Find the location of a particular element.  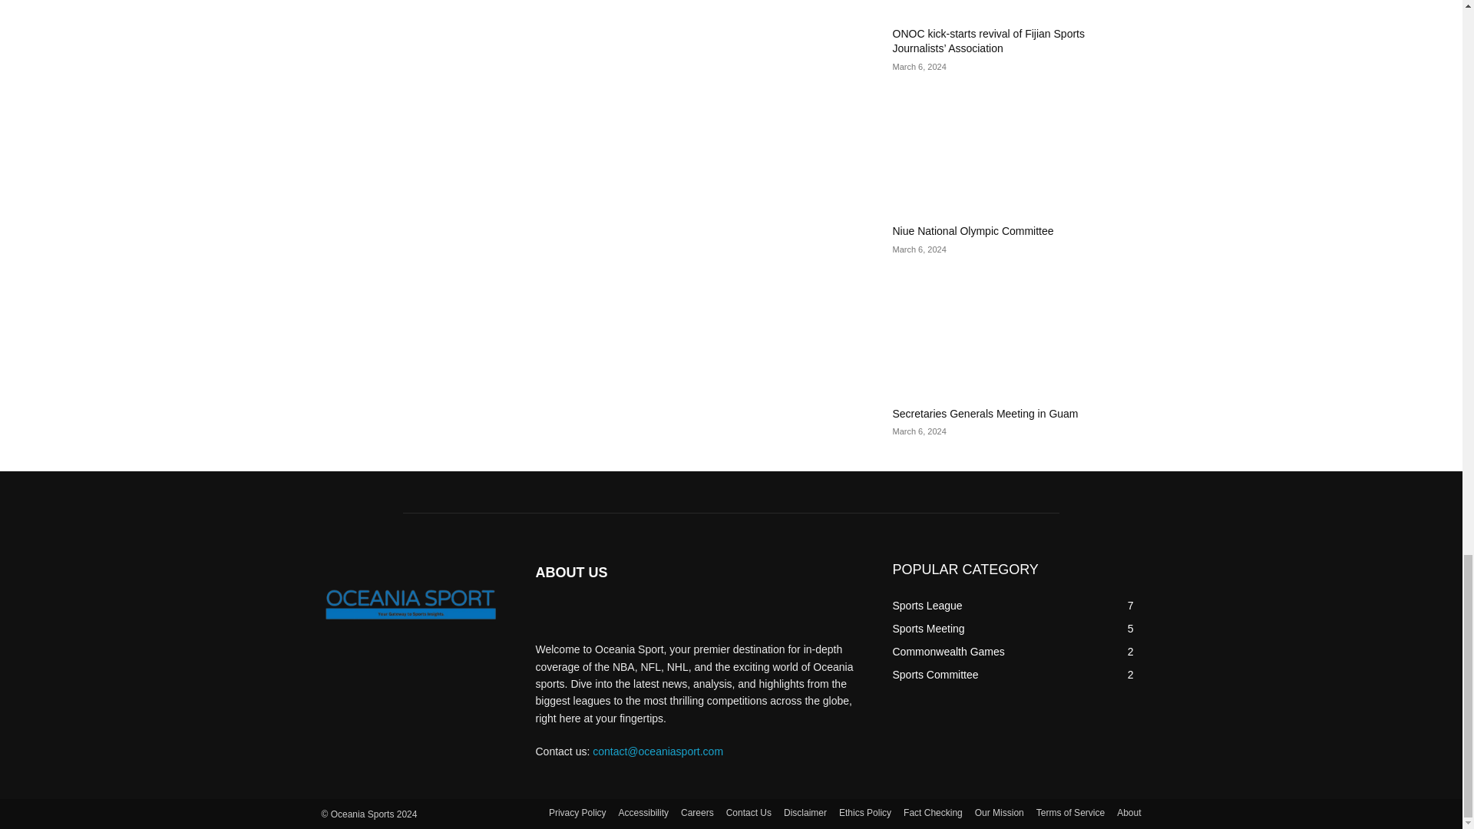

Niue National Olympic Committee is located at coordinates (1016, 151).